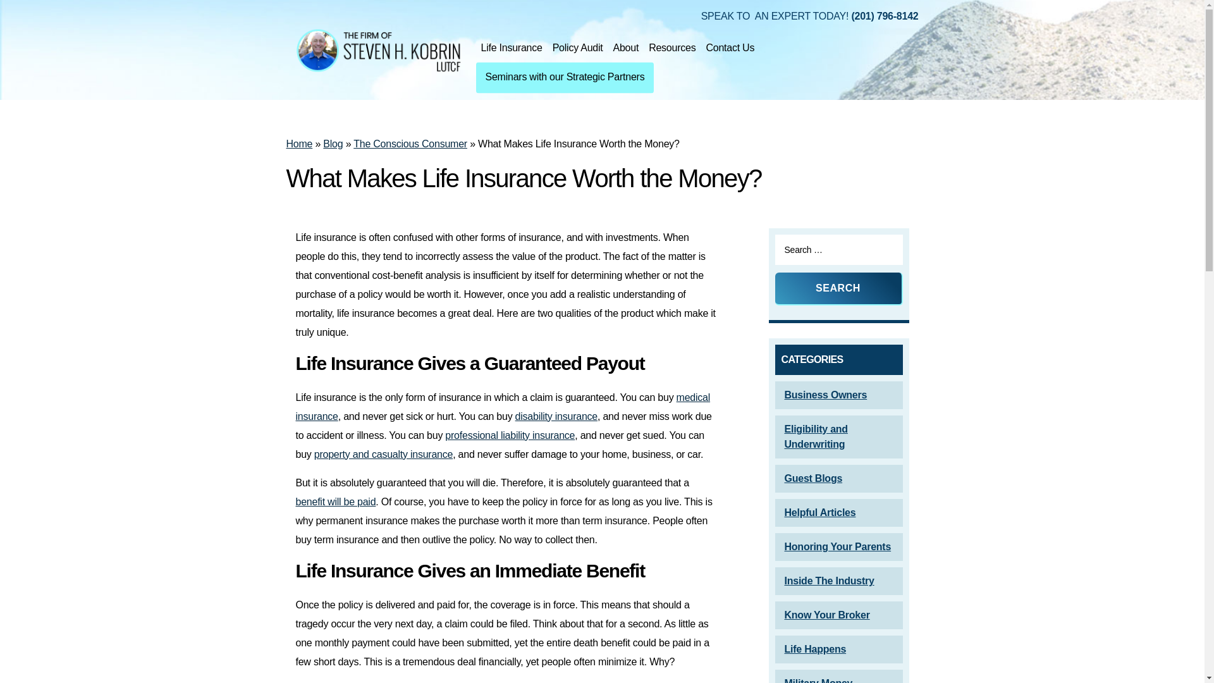  What do you see at coordinates (511, 48) in the screenshot?
I see `Life Insurance` at bounding box center [511, 48].